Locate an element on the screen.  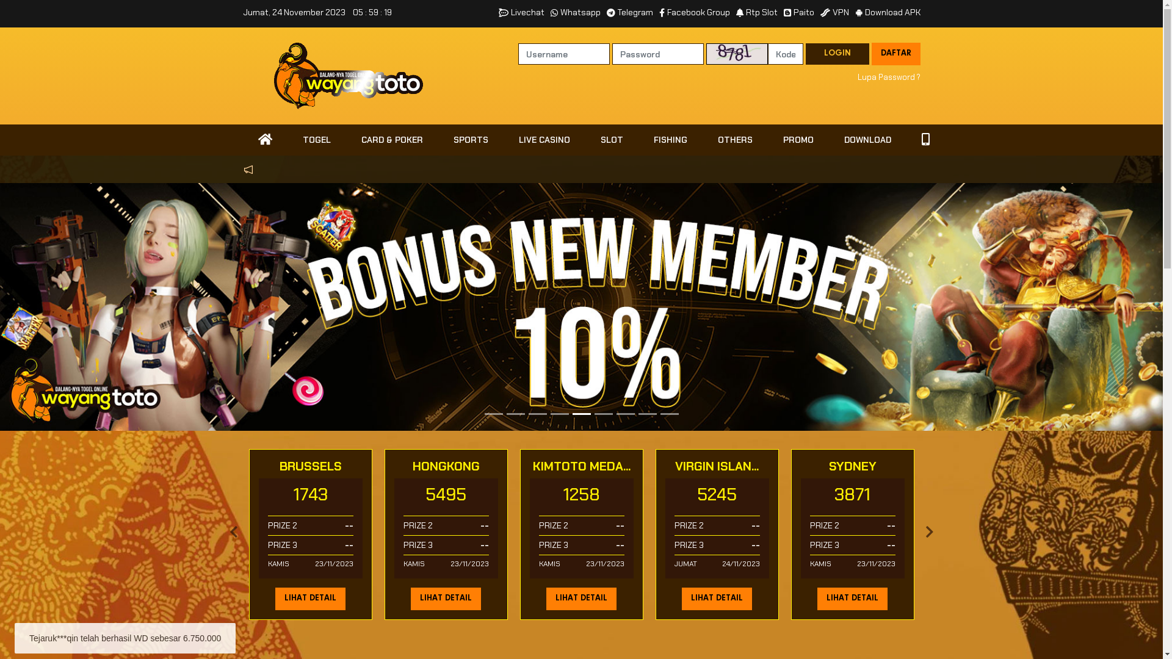
LIHAT DETAIL is located at coordinates (310, 599).